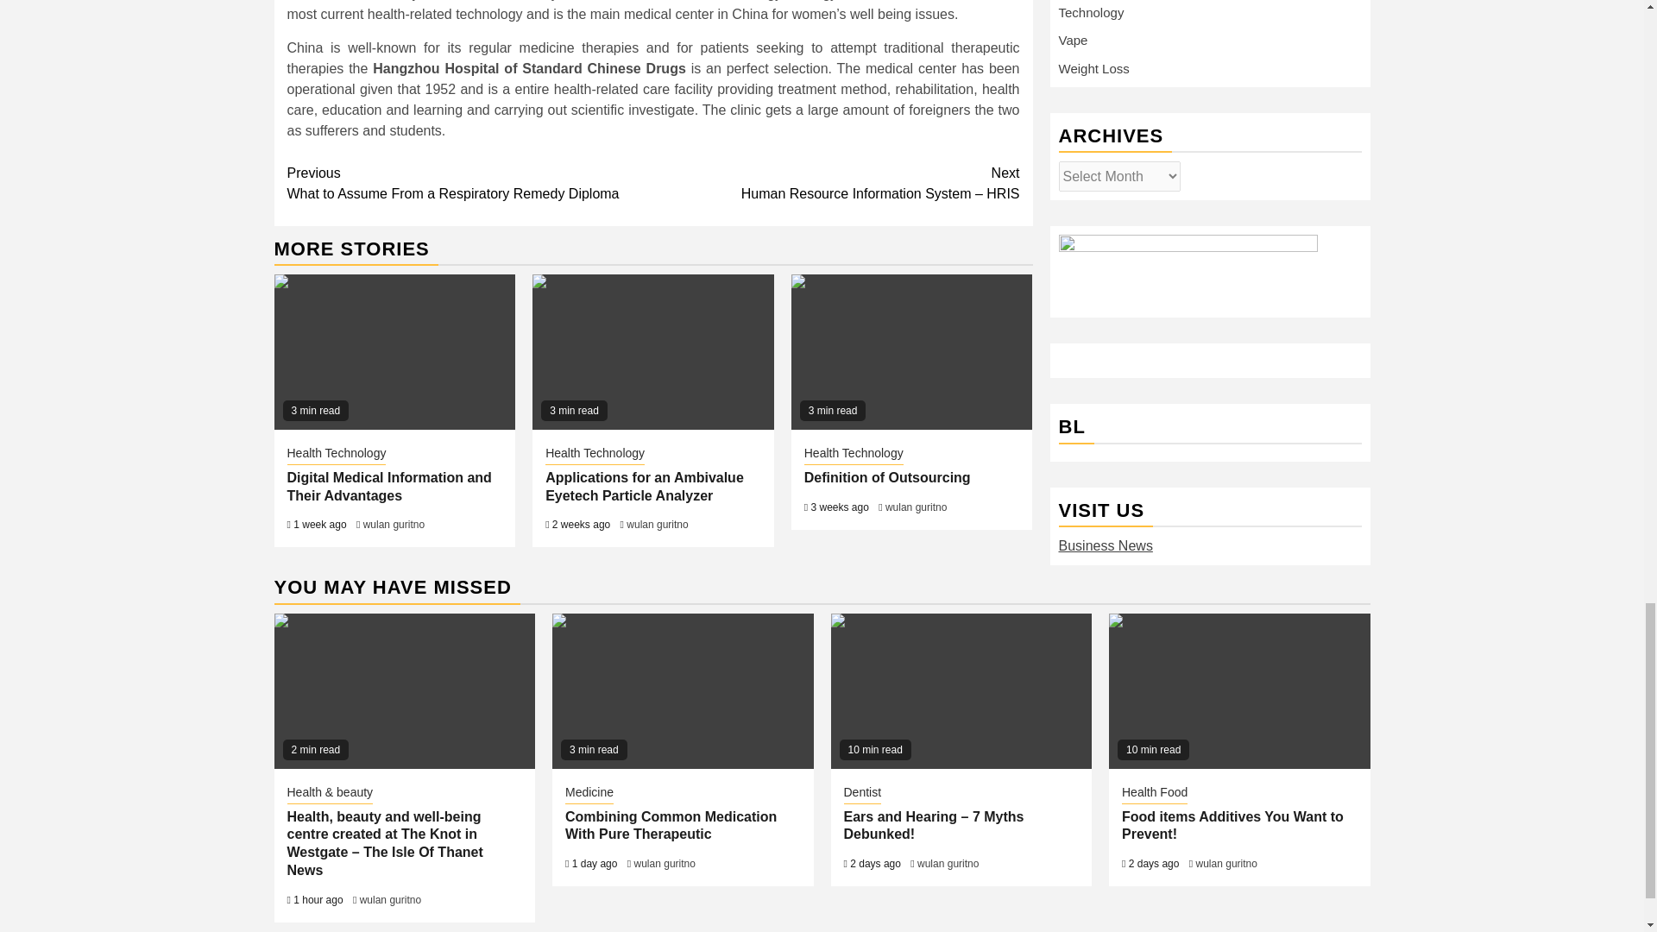 This screenshot has height=932, width=1657. Describe the element at coordinates (644, 487) in the screenshot. I see `Applications for an Ambivalue Eyetech Particle Analyzer` at that location.